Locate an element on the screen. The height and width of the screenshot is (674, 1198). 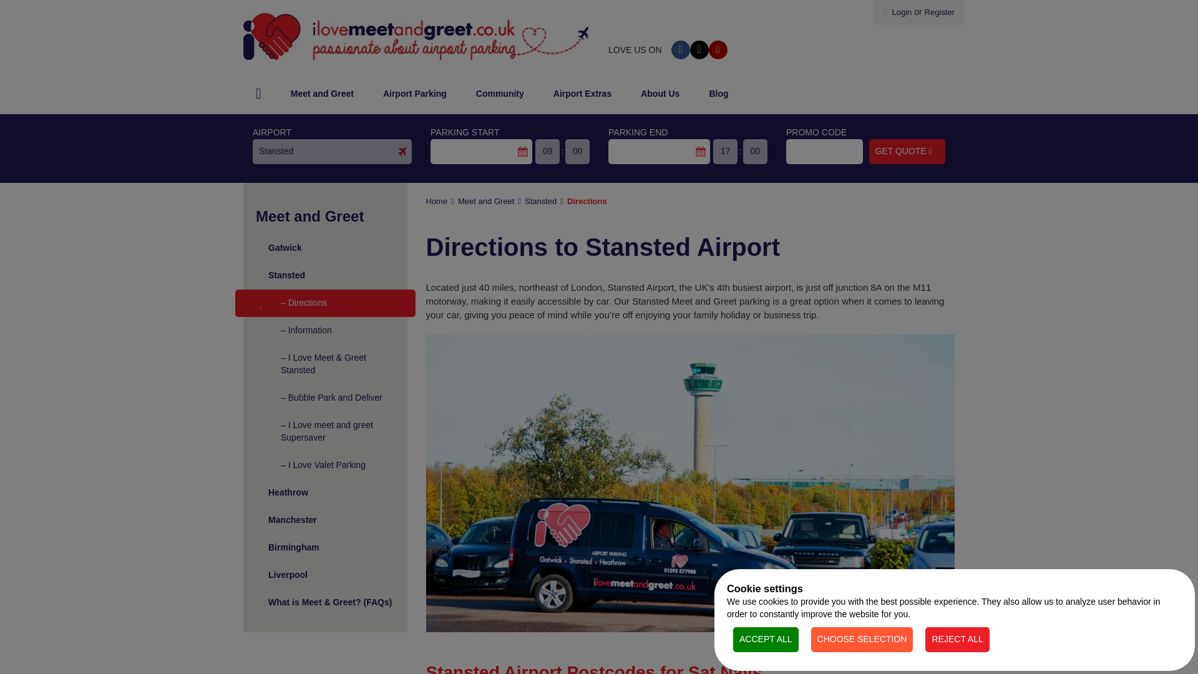
Login is located at coordinates (897, 12).